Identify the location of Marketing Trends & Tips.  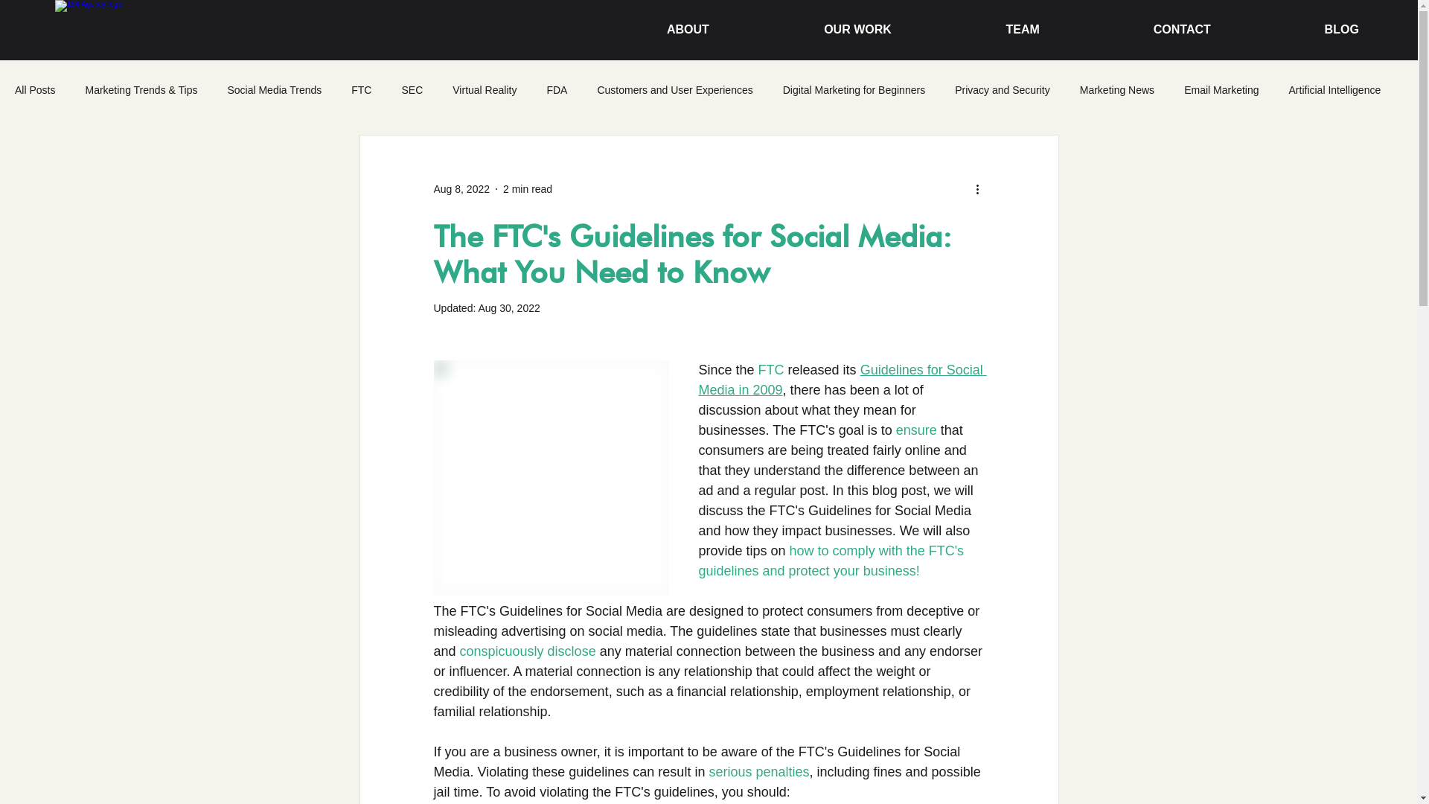
(141, 90).